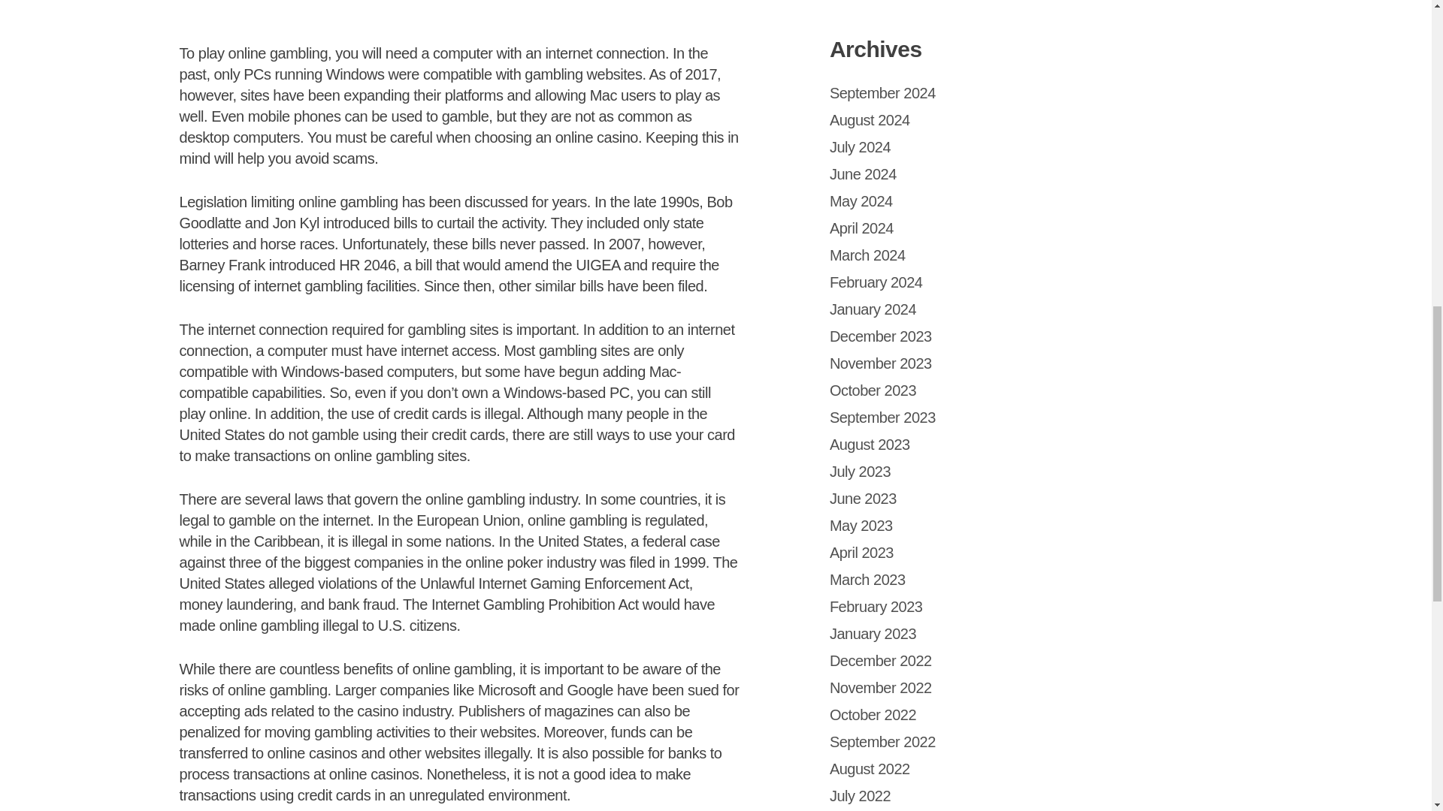 This screenshot has height=811, width=1443. Describe the element at coordinates (863, 499) in the screenshot. I see `June 2023` at that location.